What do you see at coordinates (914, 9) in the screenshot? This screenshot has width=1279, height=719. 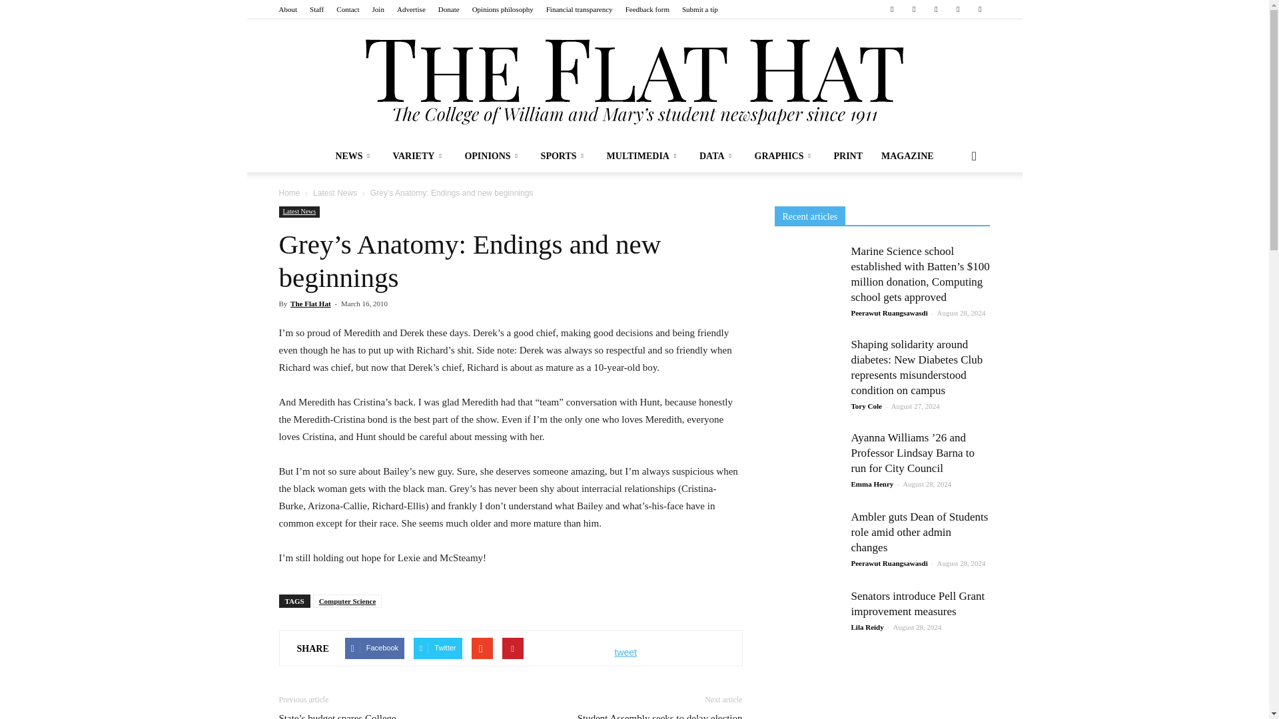 I see `Instagram` at bounding box center [914, 9].